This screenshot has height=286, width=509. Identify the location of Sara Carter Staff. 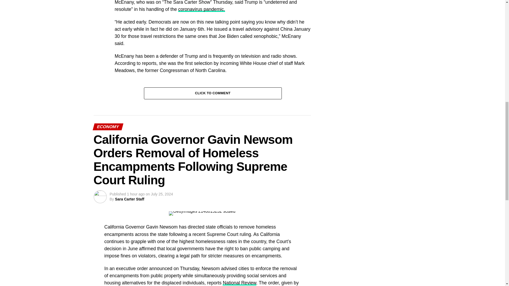
(130, 199).